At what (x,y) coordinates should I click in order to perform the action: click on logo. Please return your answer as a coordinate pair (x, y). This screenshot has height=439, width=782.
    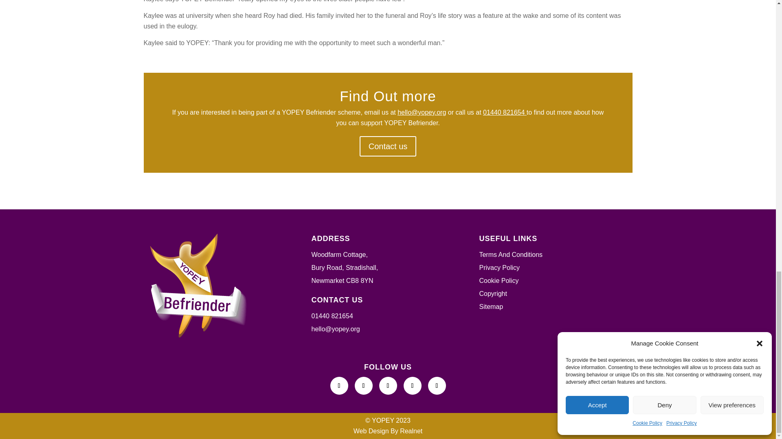
    Looking at the image, I should click on (195, 285).